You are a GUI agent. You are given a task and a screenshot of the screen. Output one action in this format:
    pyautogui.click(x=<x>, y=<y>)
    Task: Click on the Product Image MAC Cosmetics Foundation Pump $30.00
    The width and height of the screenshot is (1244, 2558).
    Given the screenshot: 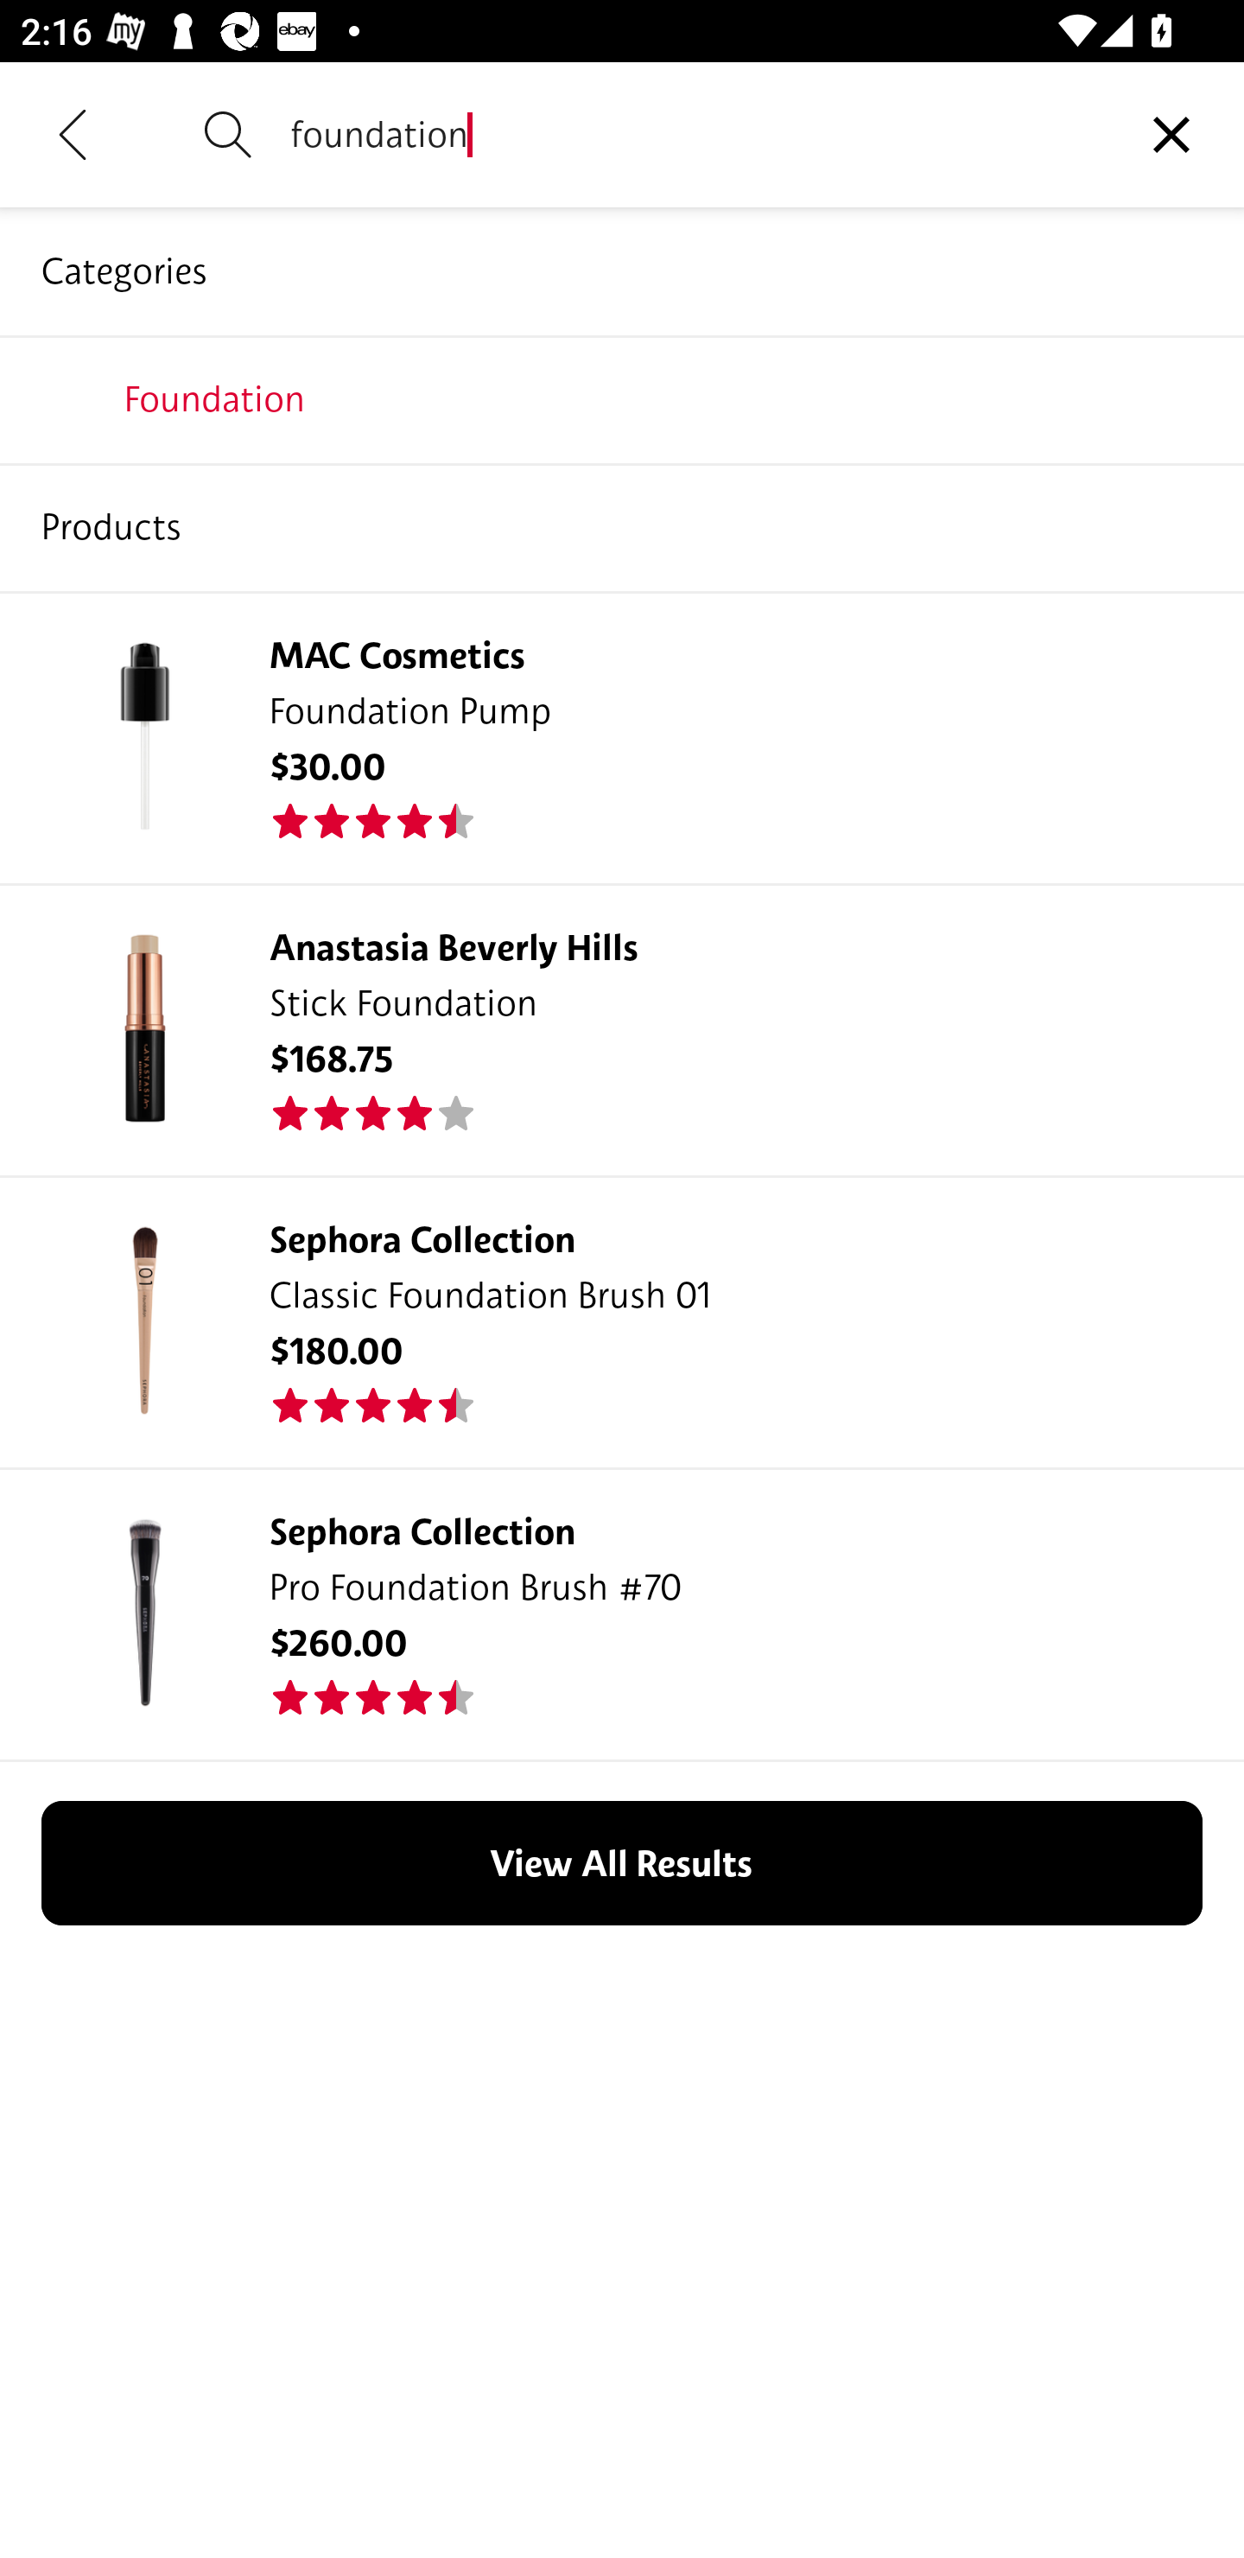 What is the action you would take?
    pyautogui.click(x=622, y=736)
    